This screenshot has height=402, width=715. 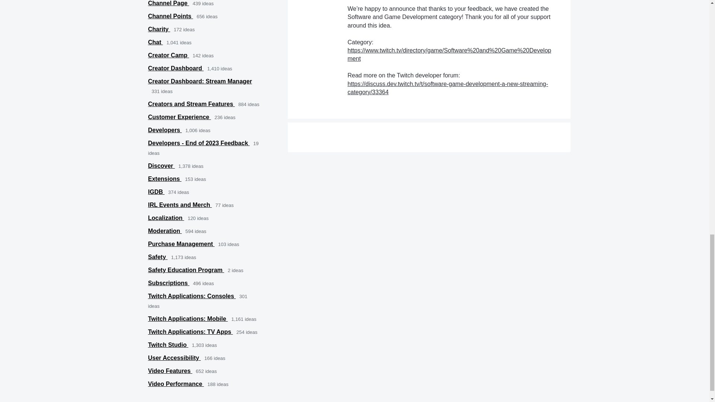 What do you see at coordinates (191, 104) in the screenshot?
I see `Creators and Stream Features` at bounding box center [191, 104].